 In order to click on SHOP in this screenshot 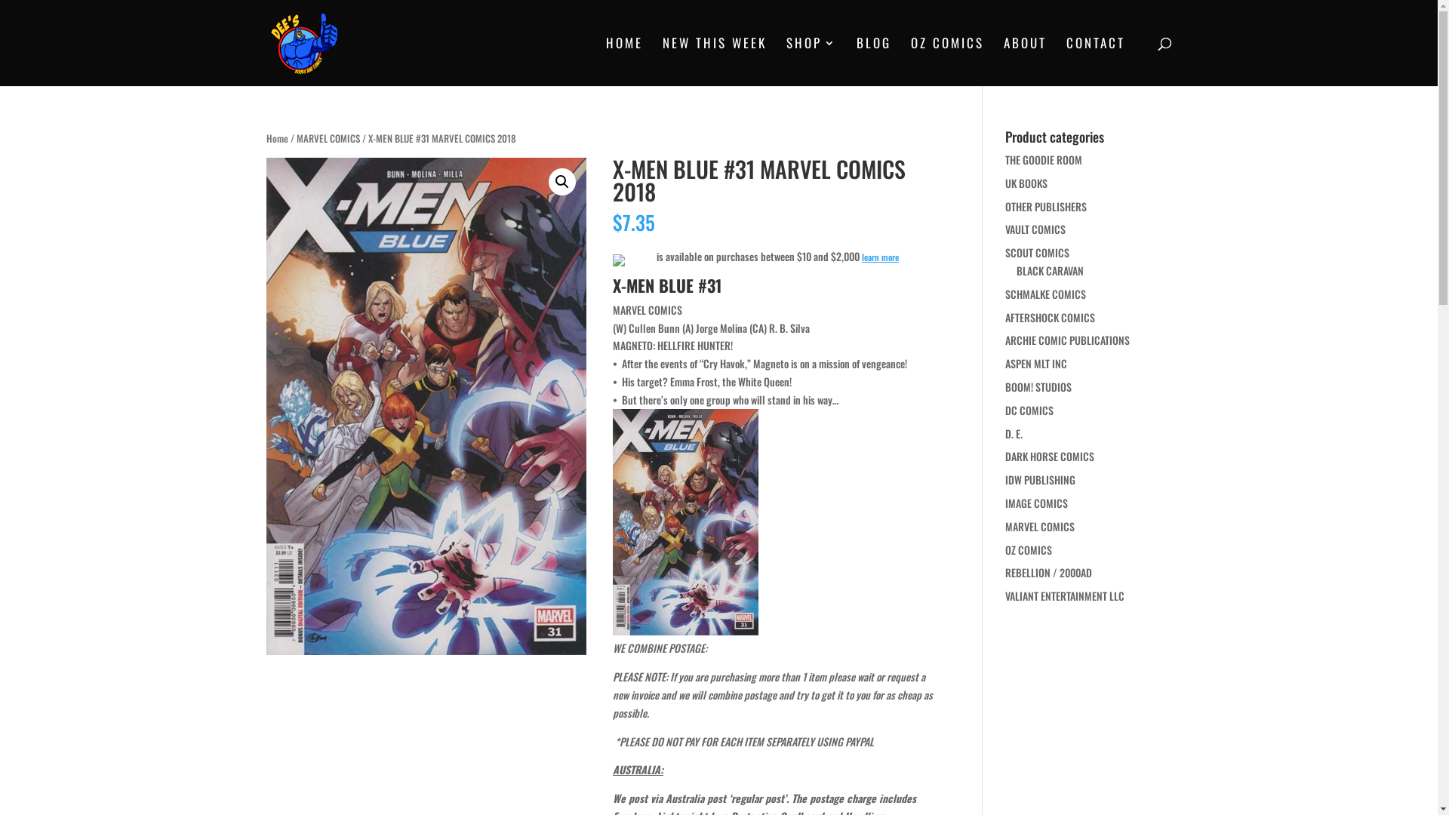, I will do `click(812, 62)`.